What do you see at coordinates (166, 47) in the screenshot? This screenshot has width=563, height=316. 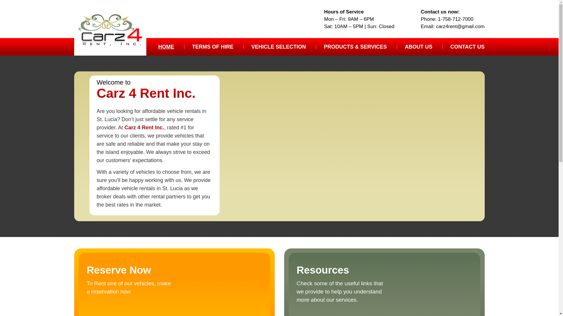 I see `HOME` at bounding box center [166, 47].